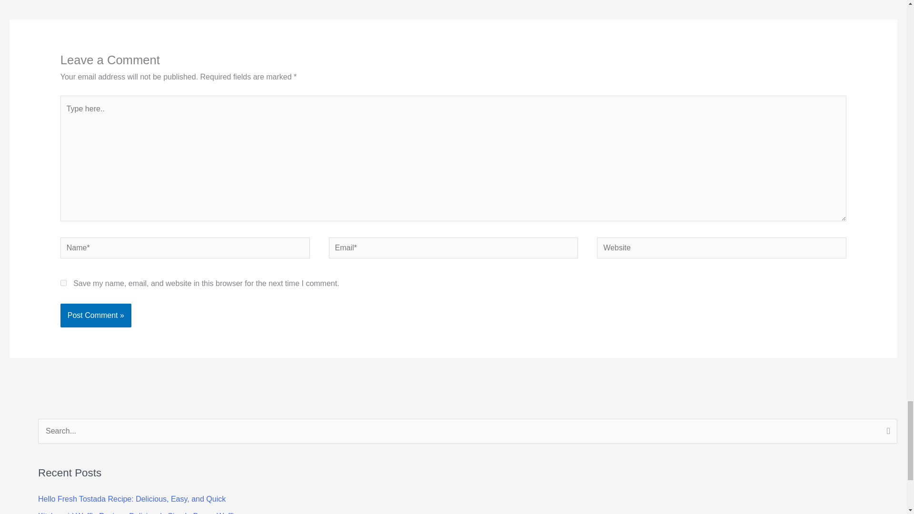  Describe the element at coordinates (63, 283) in the screenshot. I see `yes` at that location.